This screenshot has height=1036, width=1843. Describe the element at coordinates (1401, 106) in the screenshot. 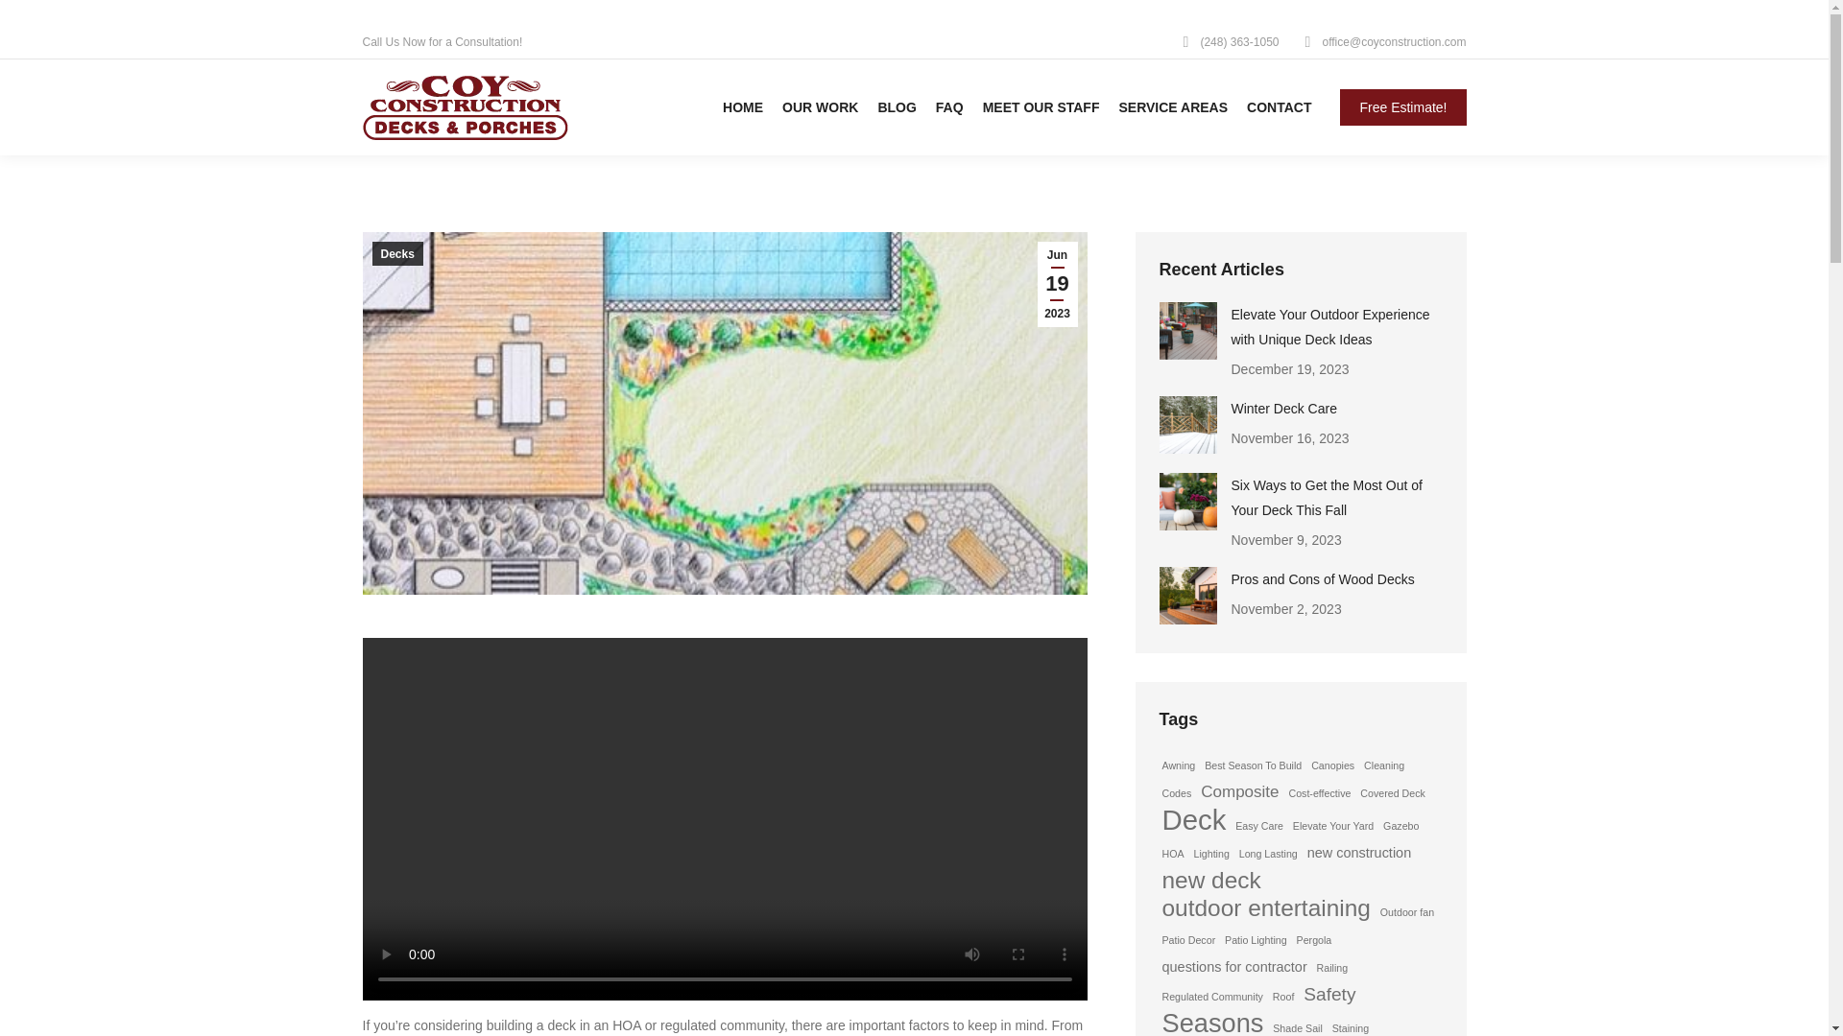

I see `Free Estimate!` at that location.